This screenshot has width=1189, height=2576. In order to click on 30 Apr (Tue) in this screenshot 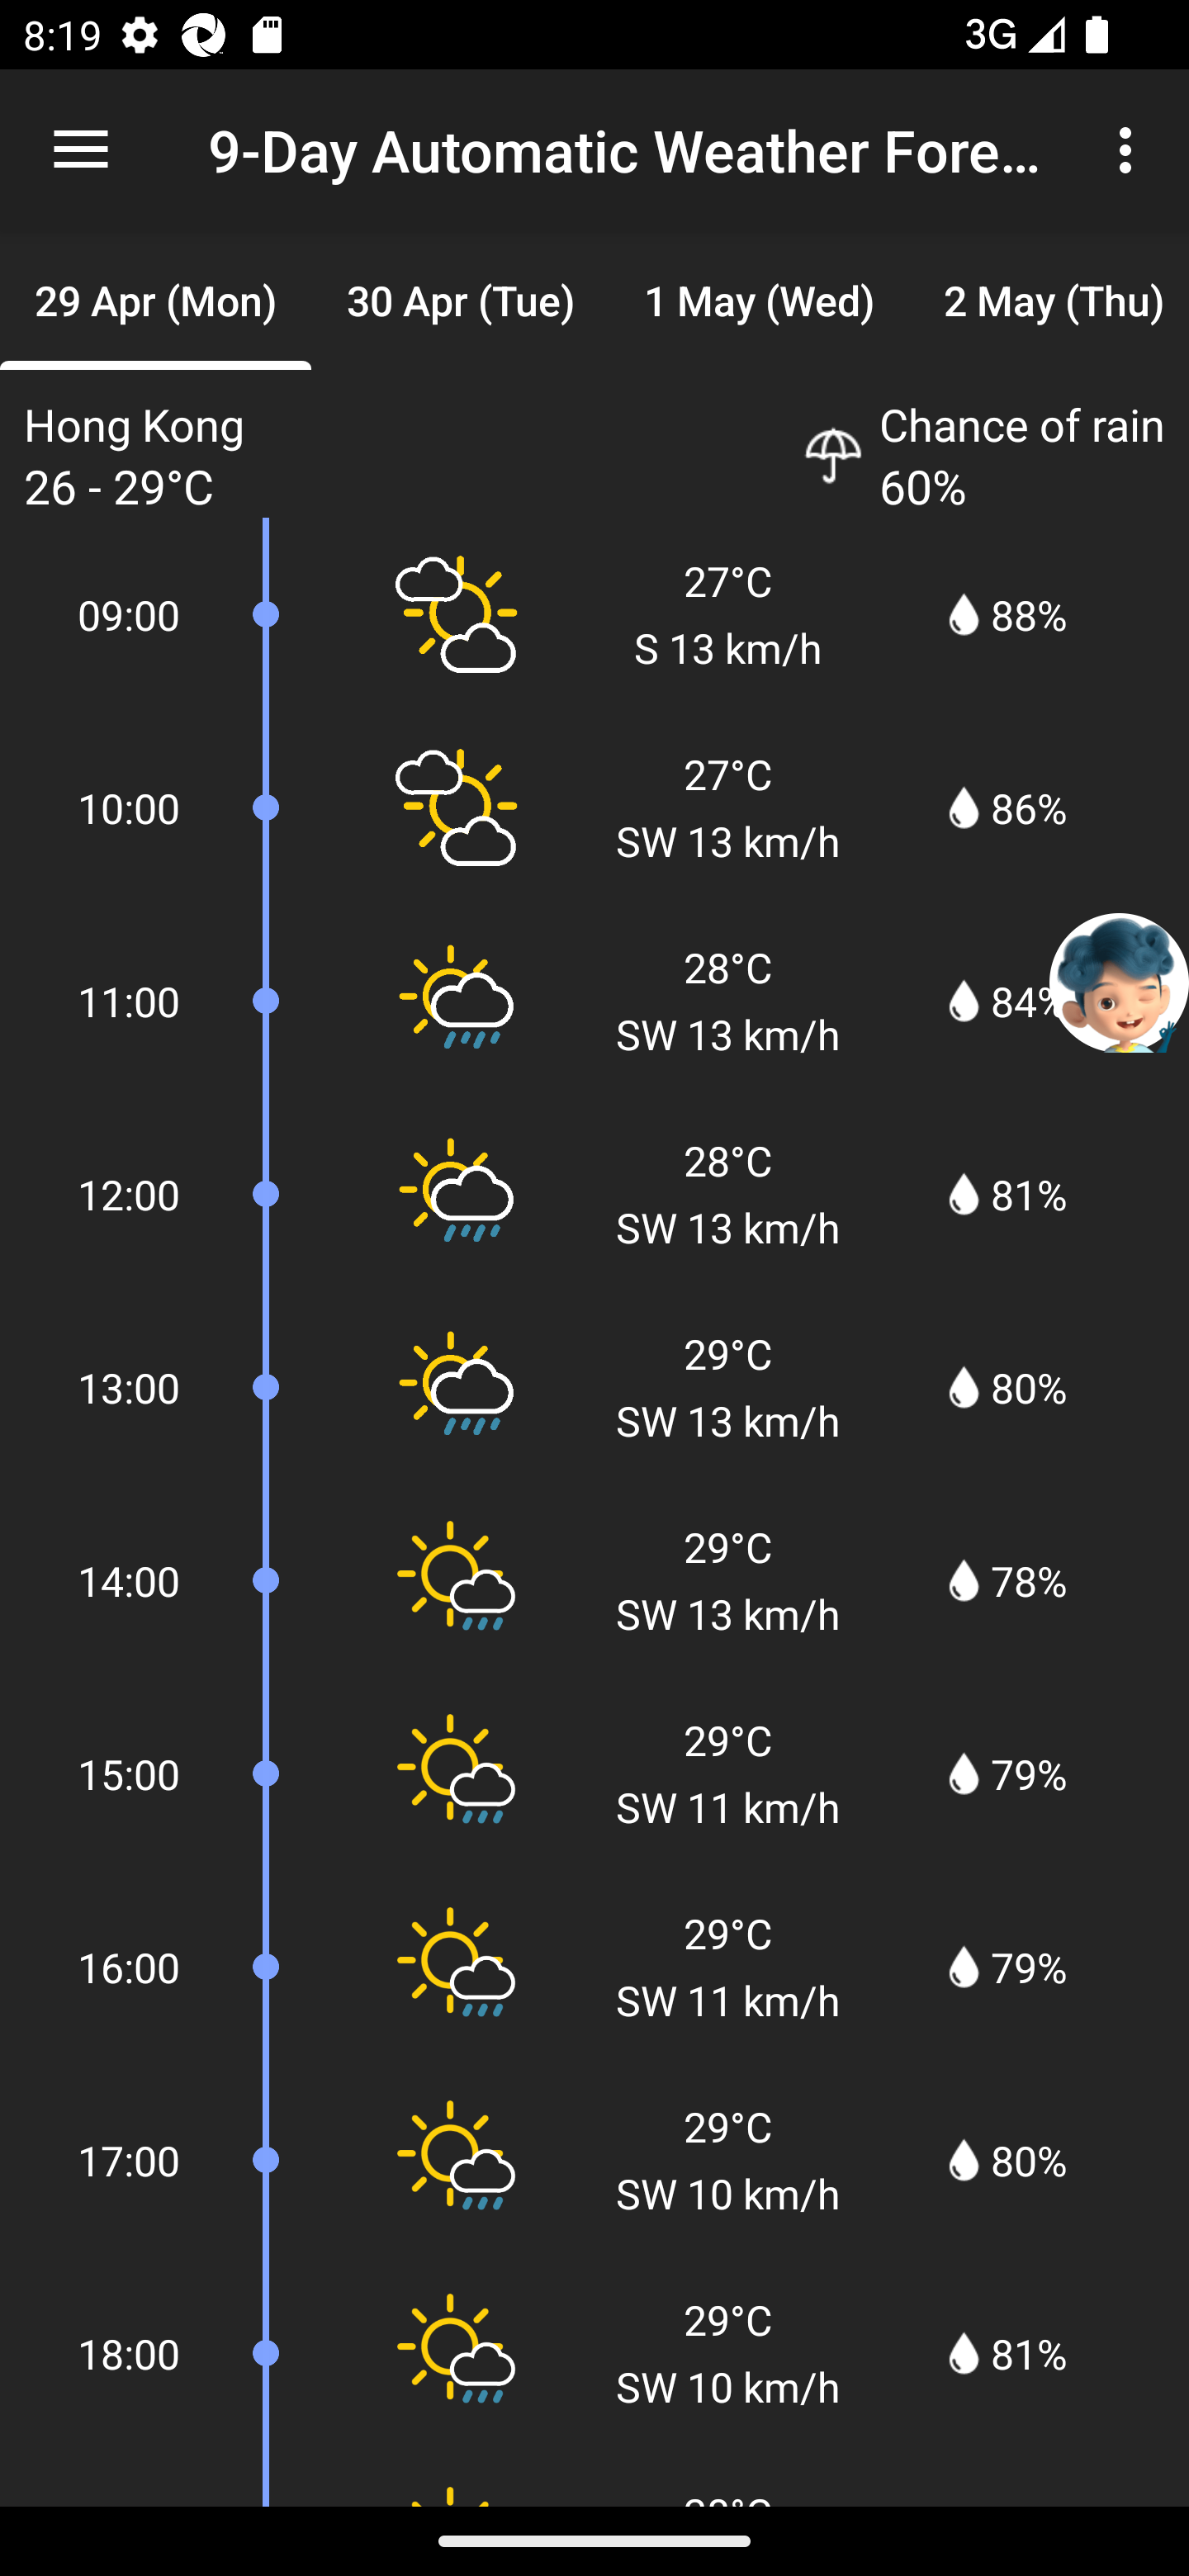, I will do `click(460, 301)`.